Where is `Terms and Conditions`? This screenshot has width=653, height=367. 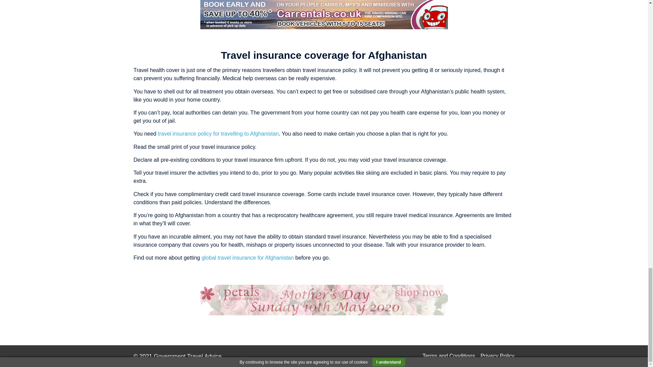
Terms and Conditions is located at coordinates (449, 356).